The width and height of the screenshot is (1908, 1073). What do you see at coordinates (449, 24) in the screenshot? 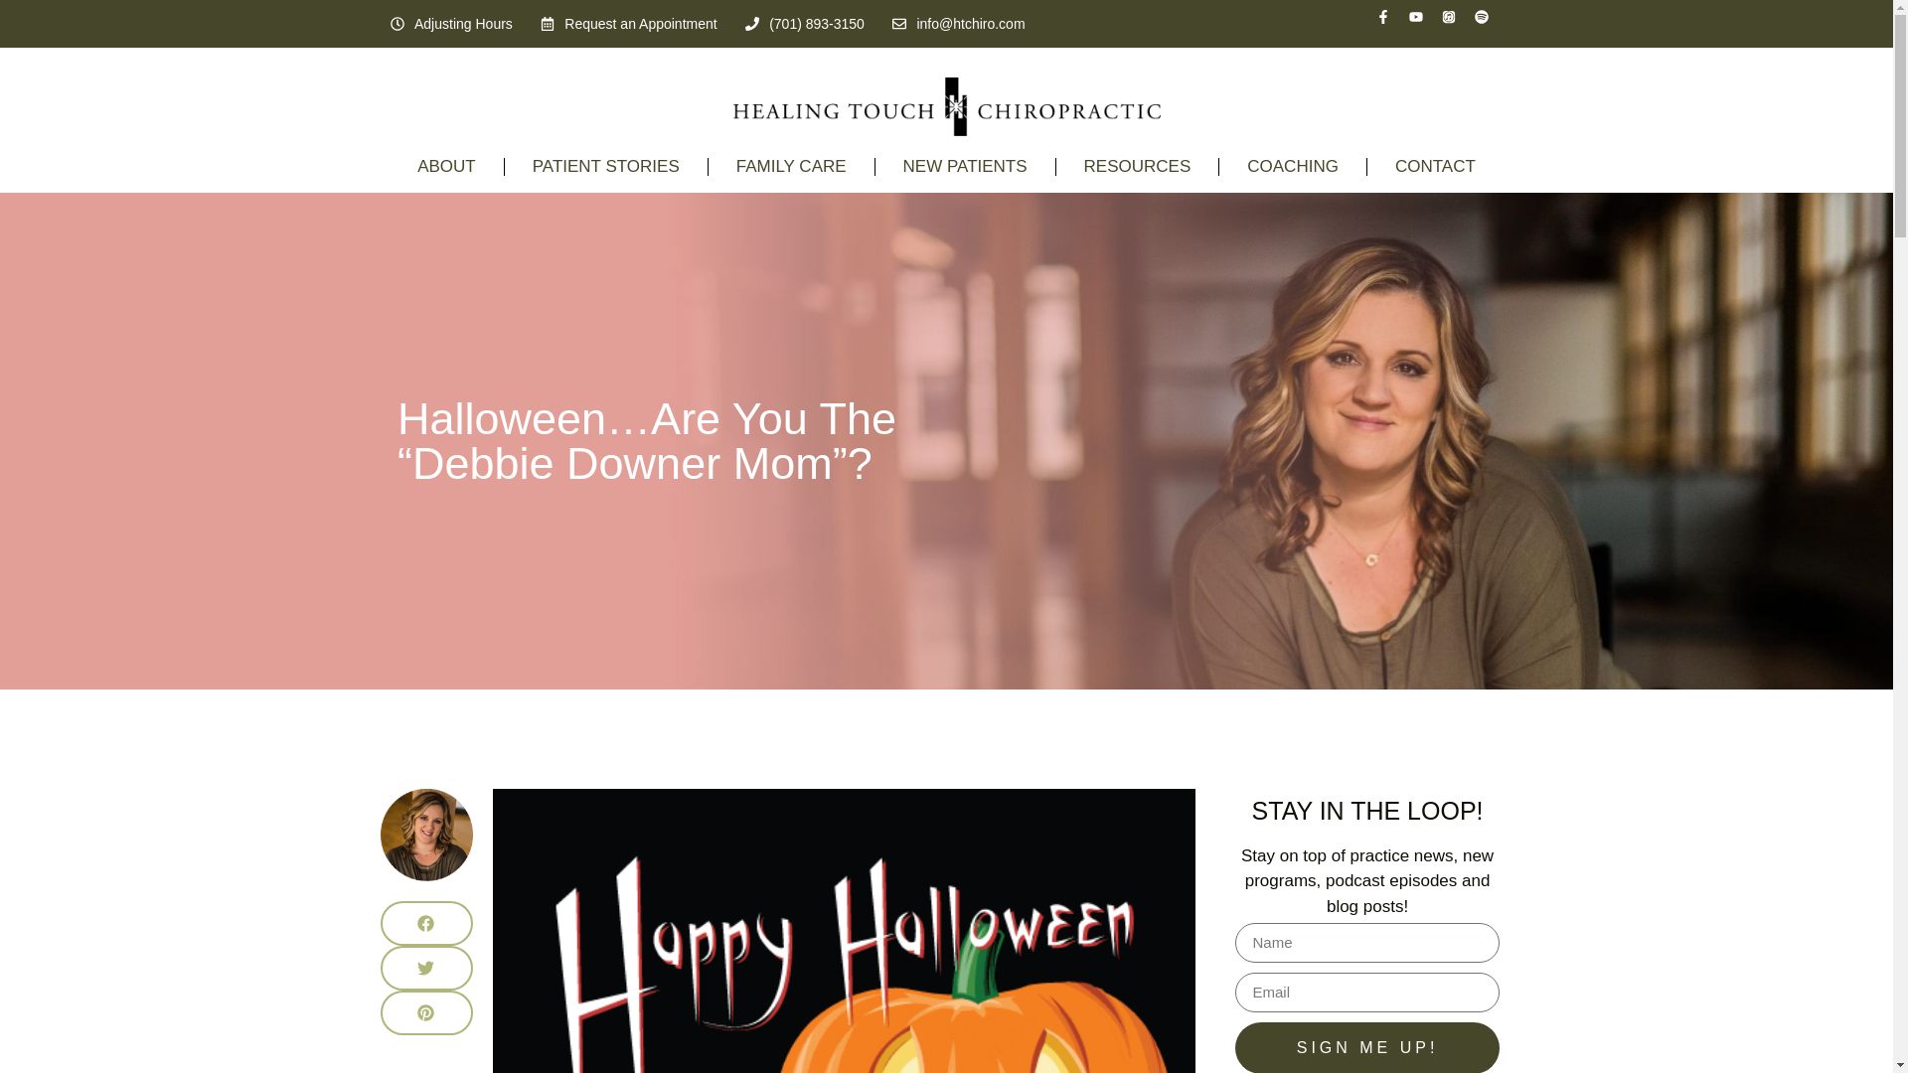
I see `Adjusting Hours` at bounding box center [449, 24].